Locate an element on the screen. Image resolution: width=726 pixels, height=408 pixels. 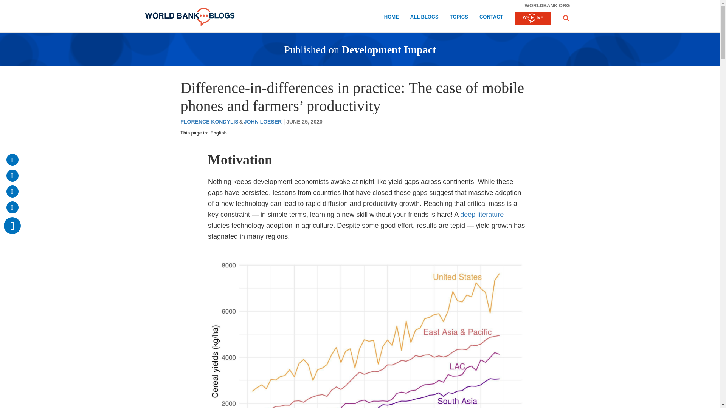
FLORENCE KONDYLIS is located at coordinates (209, 122).